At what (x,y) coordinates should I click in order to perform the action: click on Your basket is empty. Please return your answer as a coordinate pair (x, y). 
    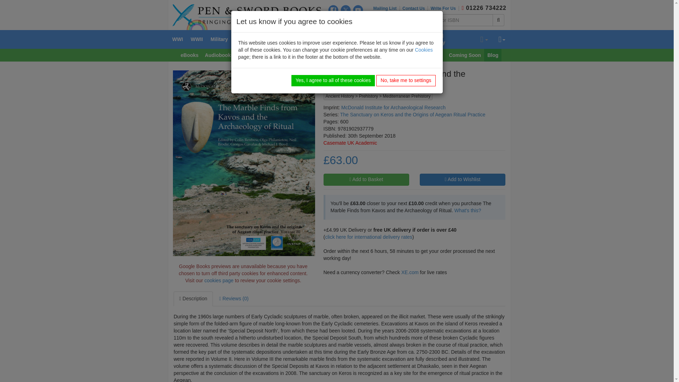
    Looking at the image, I should click on (484, 40).